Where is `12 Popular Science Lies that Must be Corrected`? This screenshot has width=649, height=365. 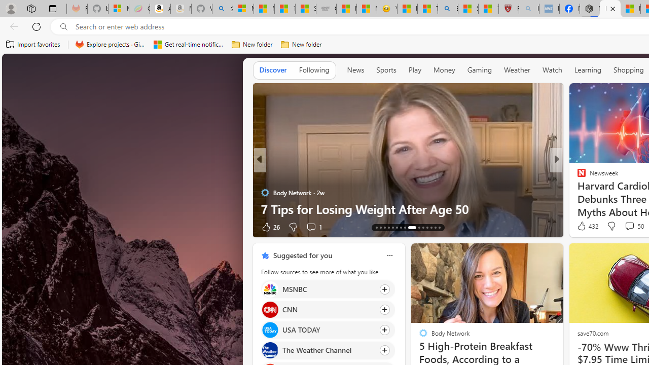
12 Popular Science Lies that Must be Corrected is located at coordinates (488, 9).